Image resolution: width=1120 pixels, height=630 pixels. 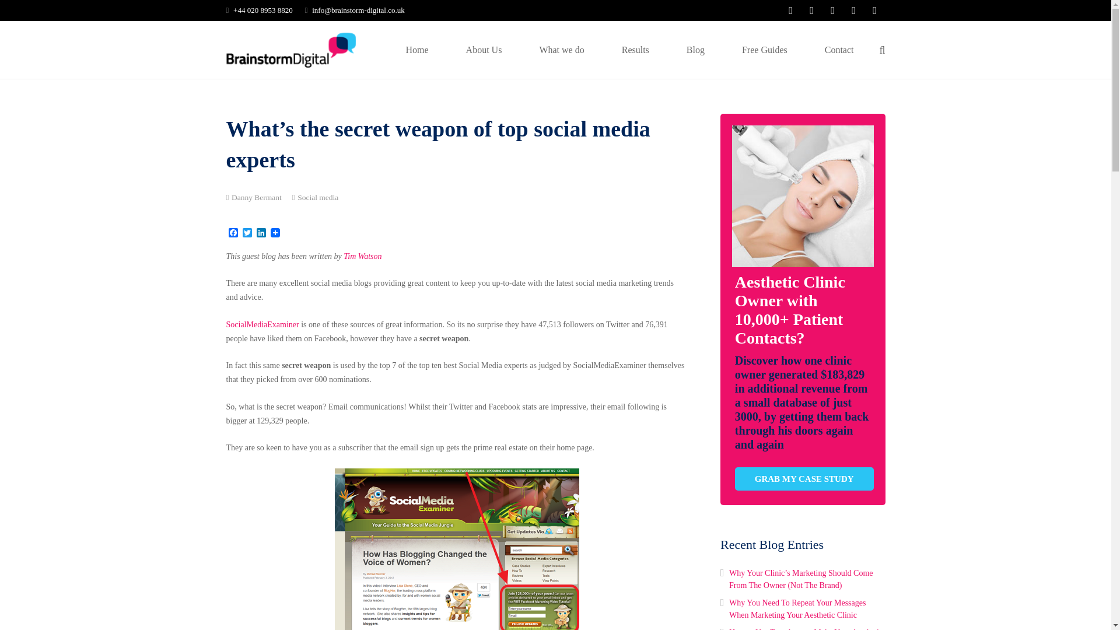 I want to click on What we do, so click(x=561, y=50).